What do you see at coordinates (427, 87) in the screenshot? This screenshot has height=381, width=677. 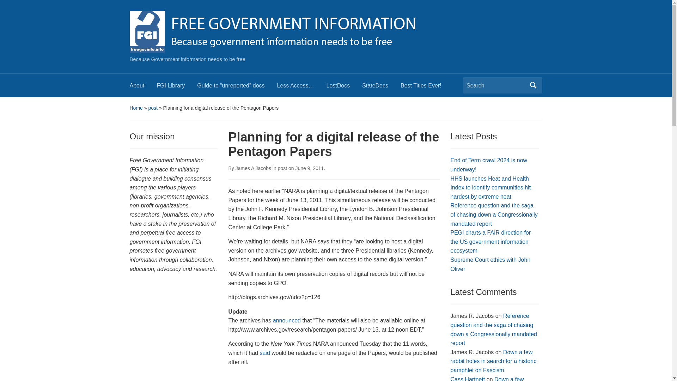 I see `Best Titles Ever!` at bounding box center [427, 87].